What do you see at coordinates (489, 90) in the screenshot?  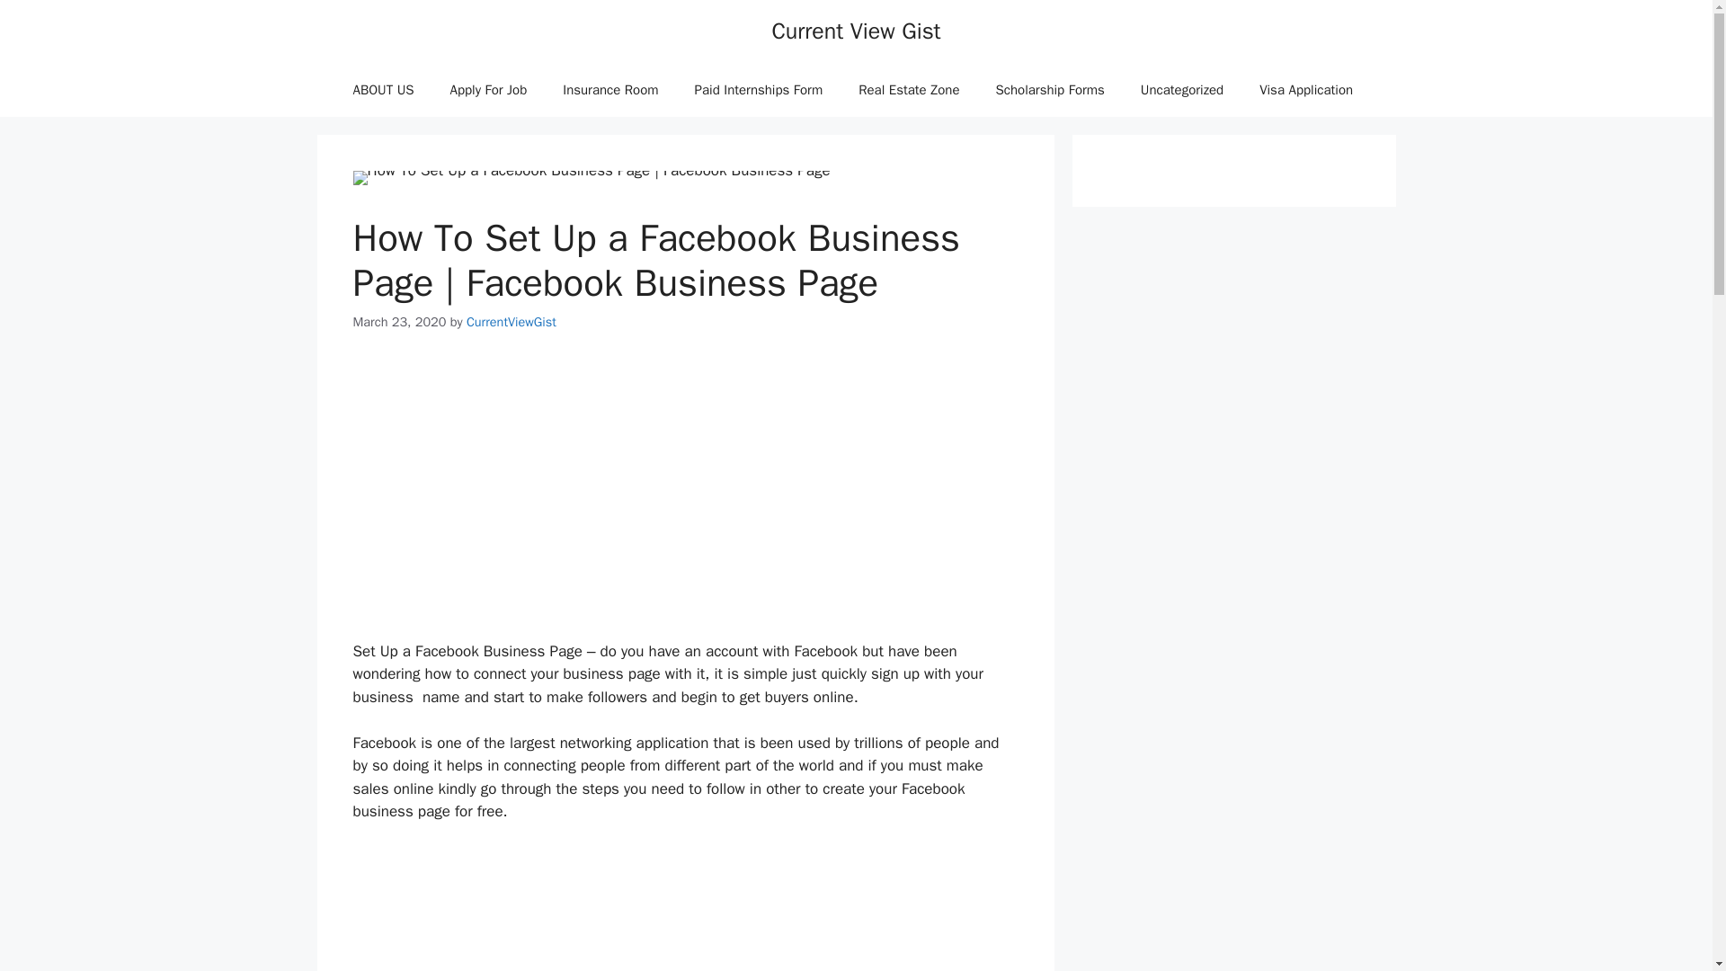 I see `Apply For Job` at bounding box center [489, 90].